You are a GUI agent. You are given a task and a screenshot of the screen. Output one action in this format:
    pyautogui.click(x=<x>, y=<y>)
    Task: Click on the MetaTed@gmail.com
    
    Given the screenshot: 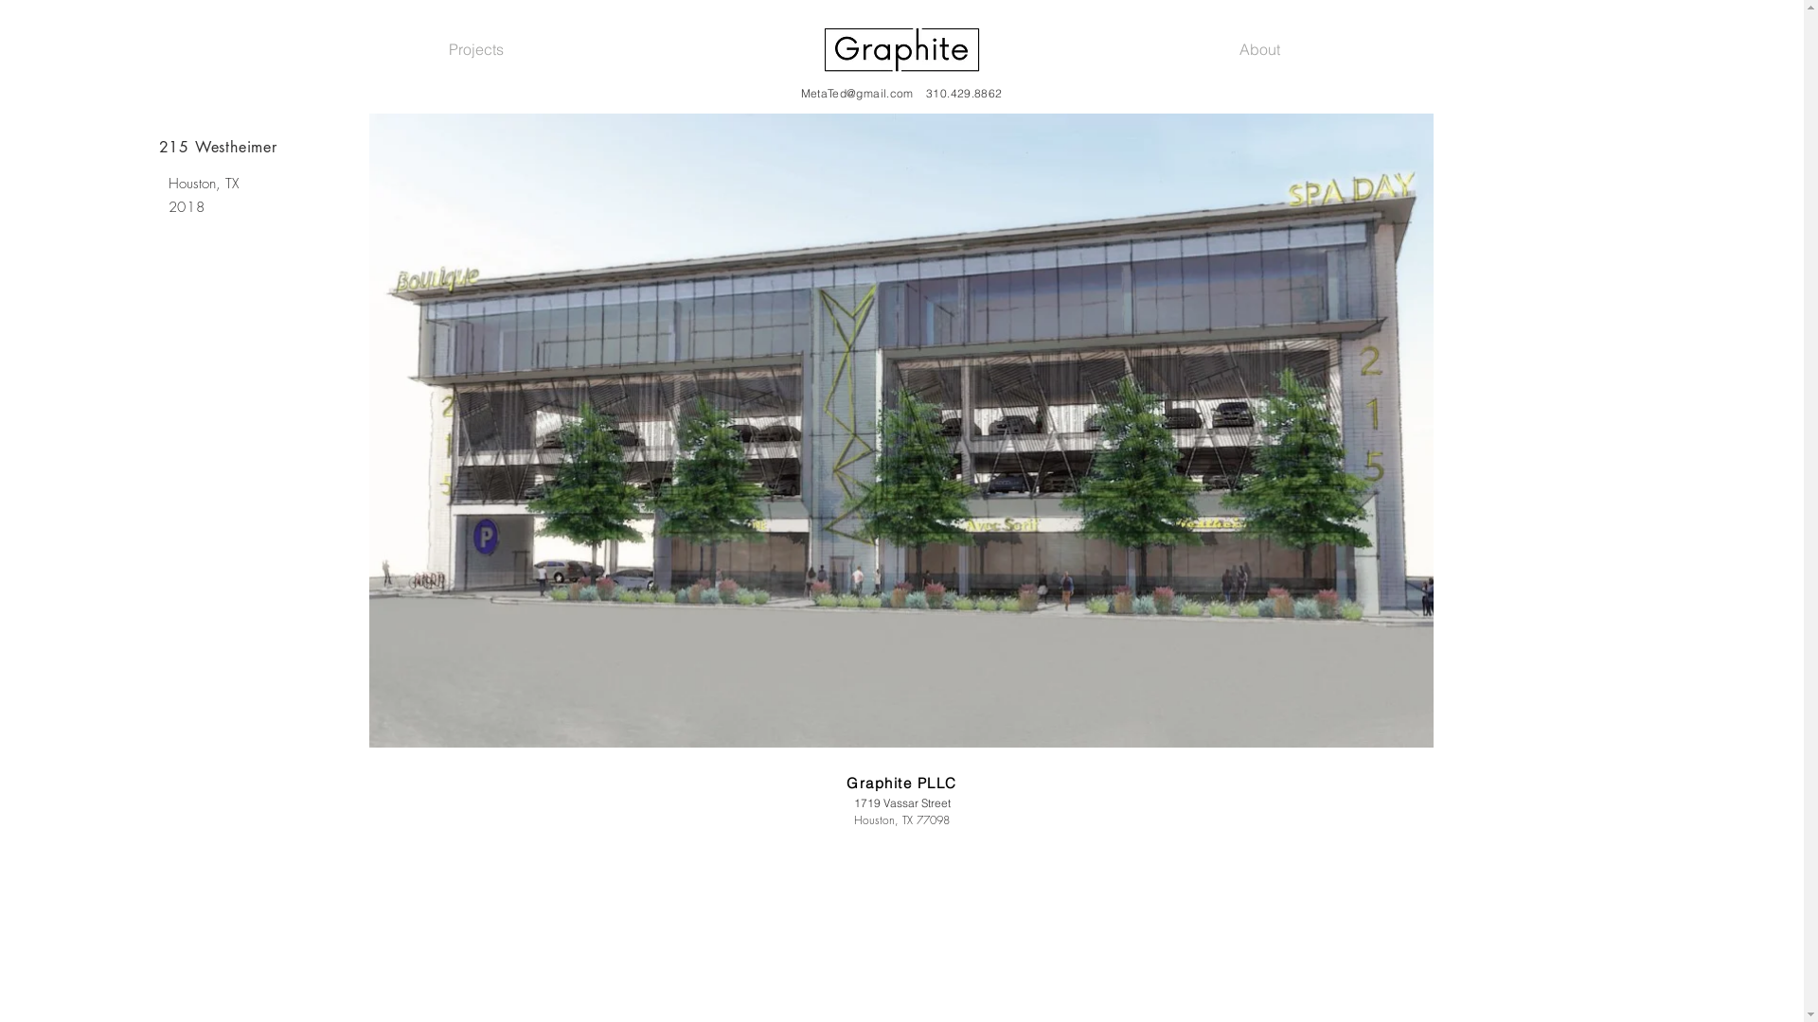 What is the action you would take?
    pyautogui.click(x=857, y=93)
    